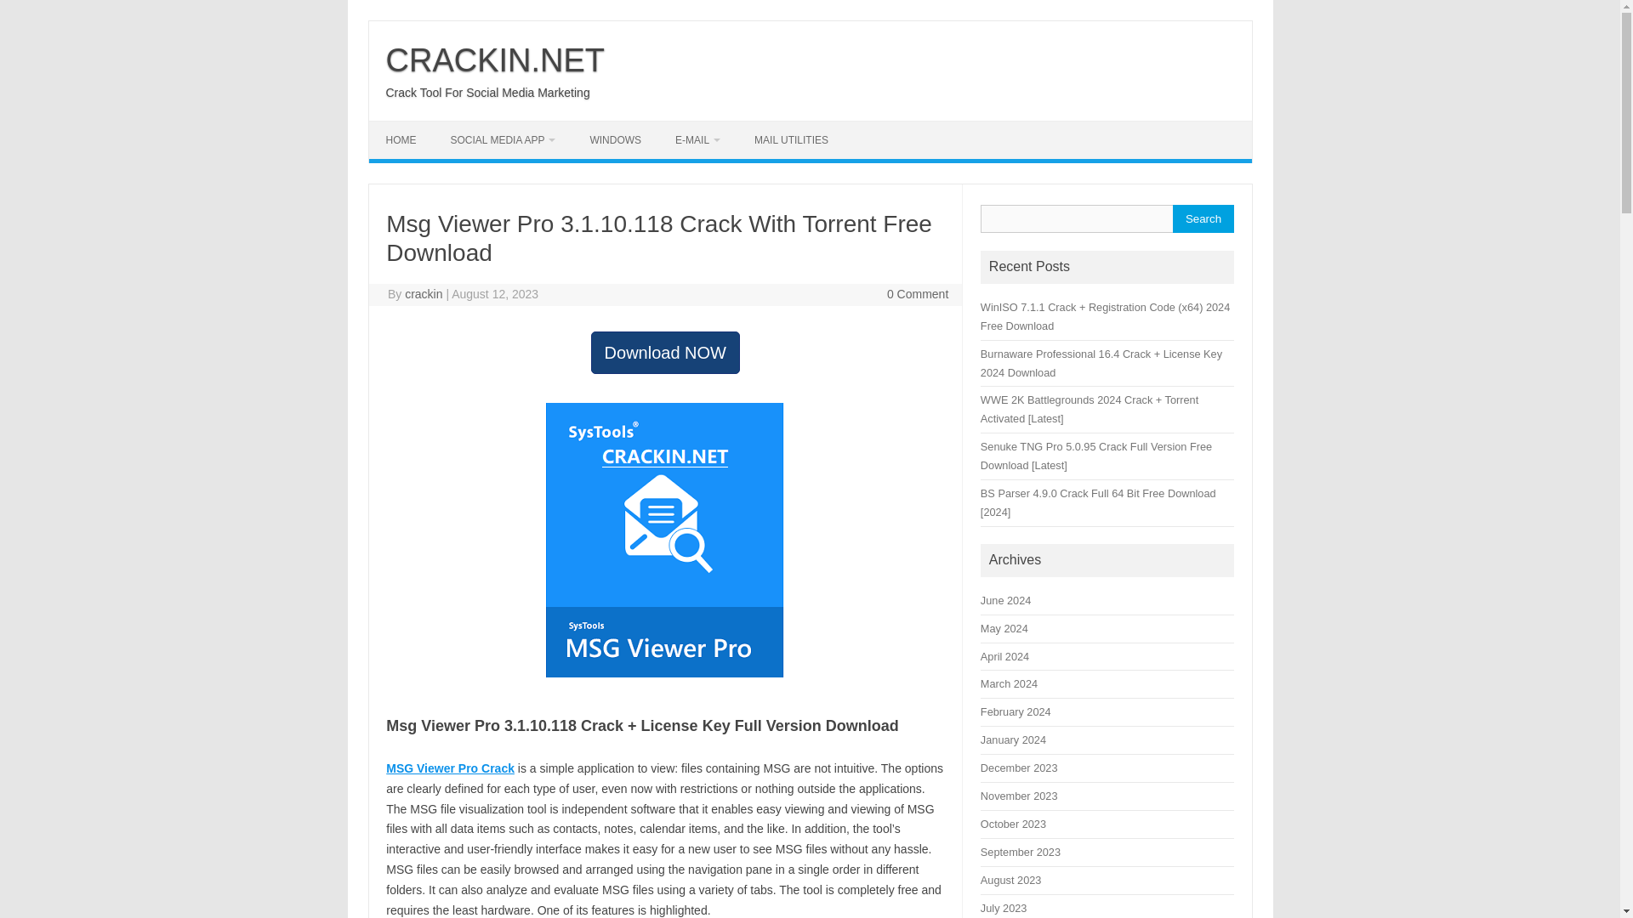 This screenshot has height=918, width=1633. What do you see at coordinates (487, 92) in the screenshot?
I see `Crack Tool For Social Media Marketing` at bounding box center [487, 92].